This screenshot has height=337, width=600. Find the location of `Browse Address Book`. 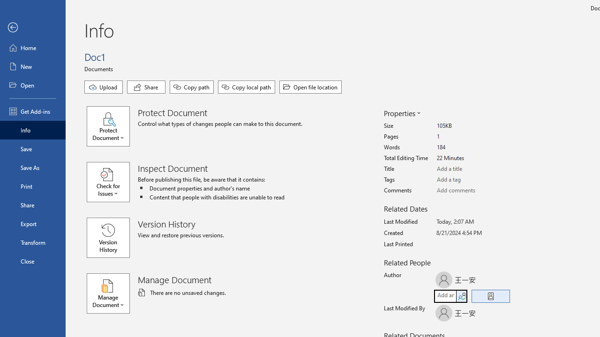

Browse Address Book is located at coordinates (491, 296).